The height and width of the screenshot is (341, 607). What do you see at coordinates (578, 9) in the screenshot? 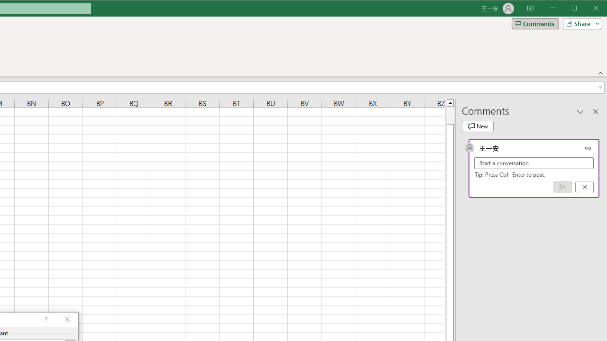
I see `Minimize` at bounding box center [578, 9].